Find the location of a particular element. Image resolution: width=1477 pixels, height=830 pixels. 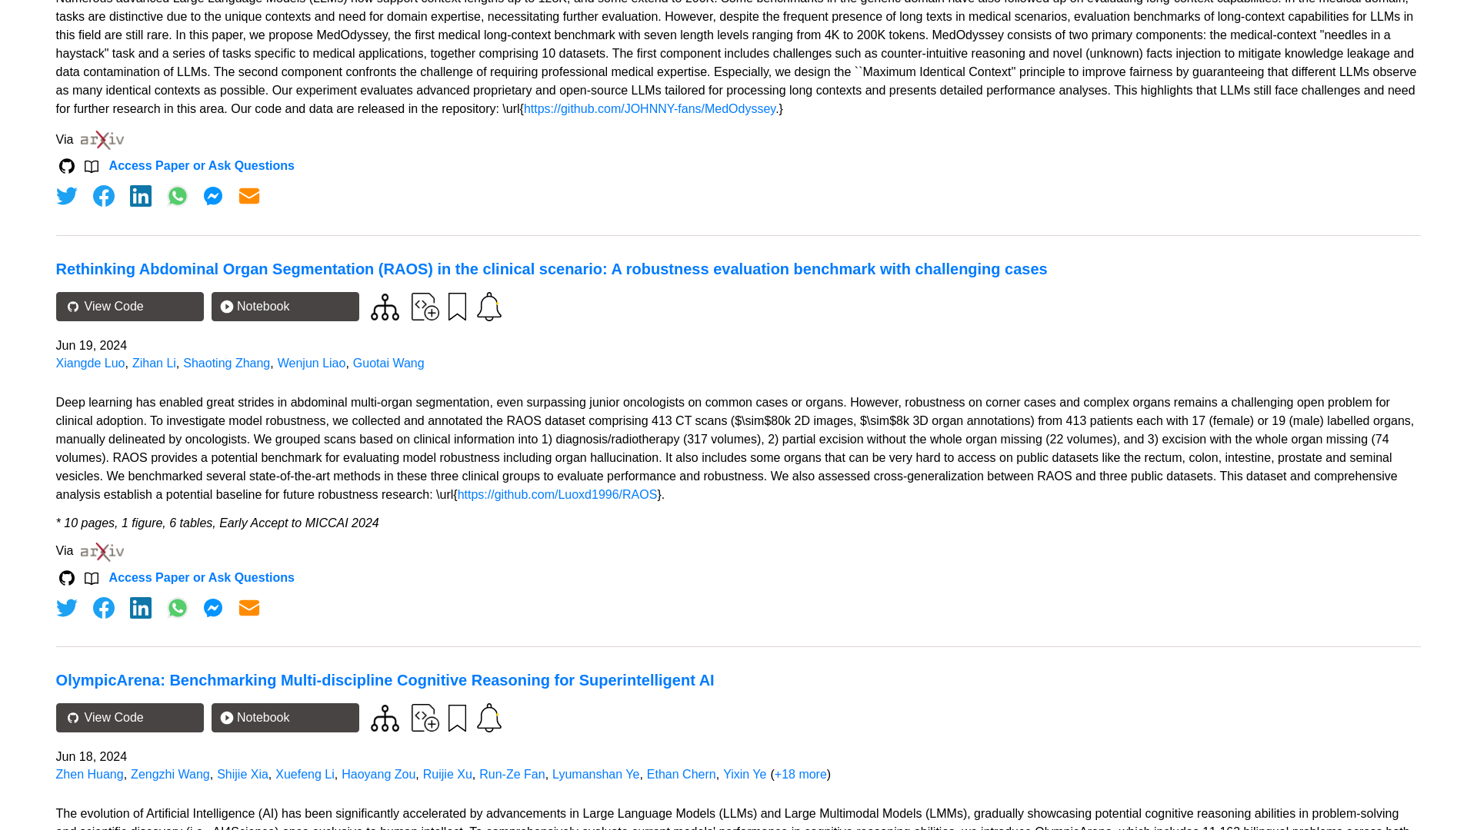

View code for similar papers is located at coordinates (385, 307).